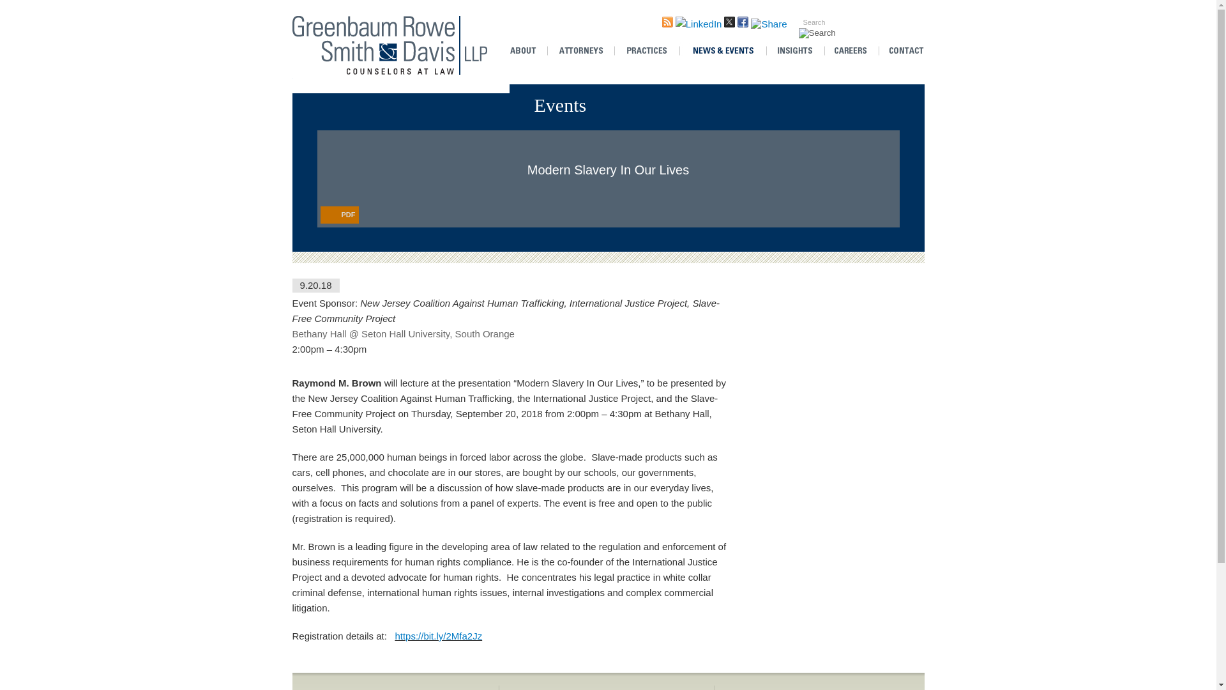  What do you see at coordinates (527, 51) in the screenshot?
I see `About` at bounding box center [527, 51].